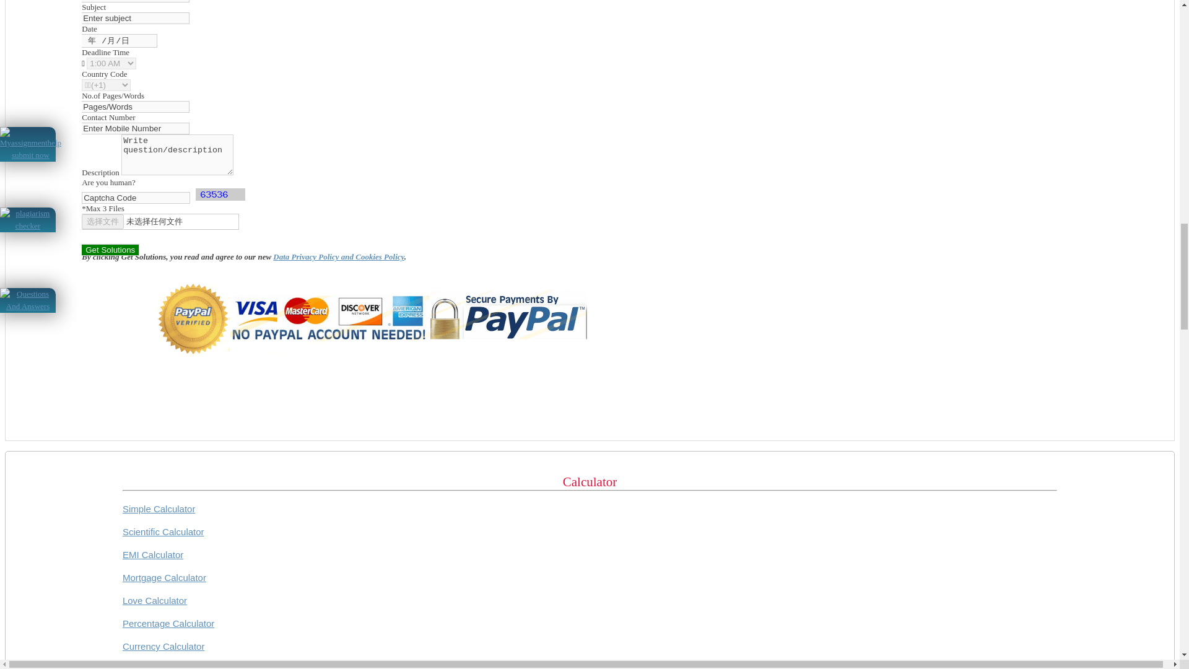 The height and width of the screenshot is (669, 1189). What do you see at coordinates (338, 256) in the screenshot?
I see `Data Privacy Policy and Cookies Policy` at bounding box center [338, 256].